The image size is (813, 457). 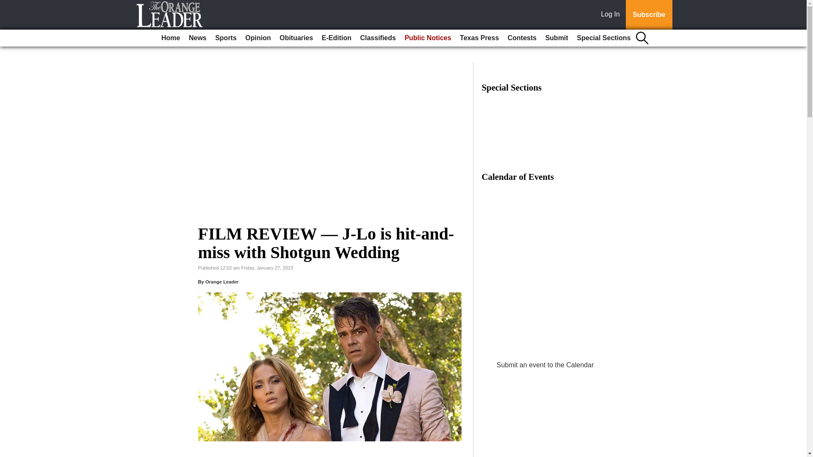 What do you see at coordinates (378, 38) in the screenshot?
I see `Classifieds` at bounding box center [378, 38].